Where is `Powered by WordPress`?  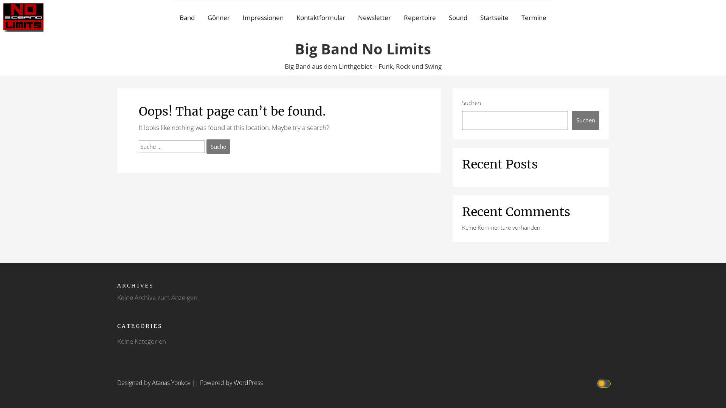 Powered by WordPress is located at coordinates (231, 383).